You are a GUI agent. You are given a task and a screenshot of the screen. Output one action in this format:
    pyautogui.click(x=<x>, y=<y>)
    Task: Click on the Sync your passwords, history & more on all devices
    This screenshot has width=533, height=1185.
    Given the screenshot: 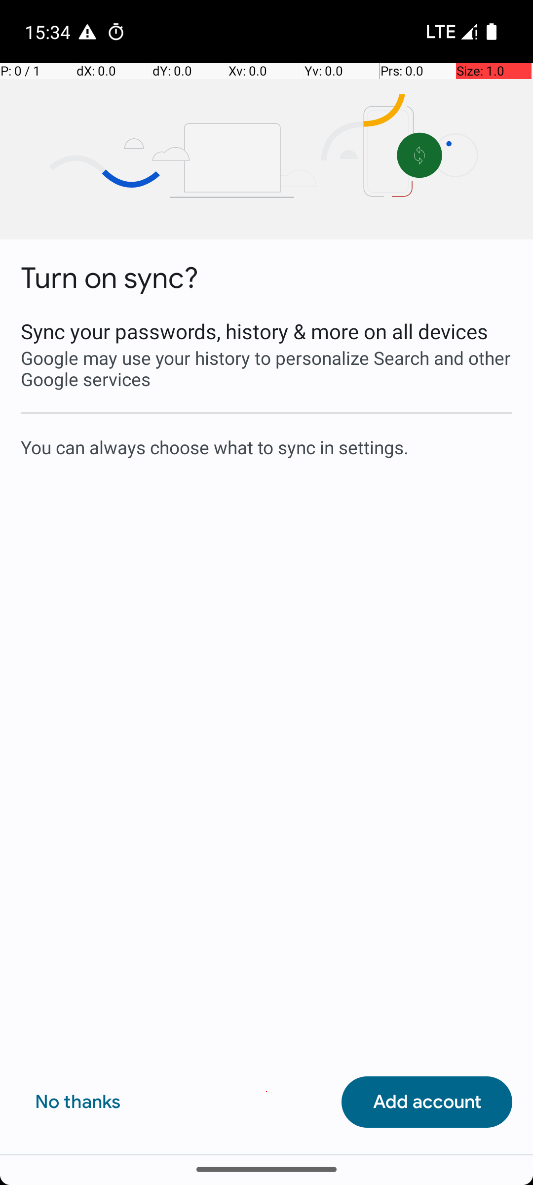 What is the action you would take?
    pyautogui.click(x=266, y=331)
    